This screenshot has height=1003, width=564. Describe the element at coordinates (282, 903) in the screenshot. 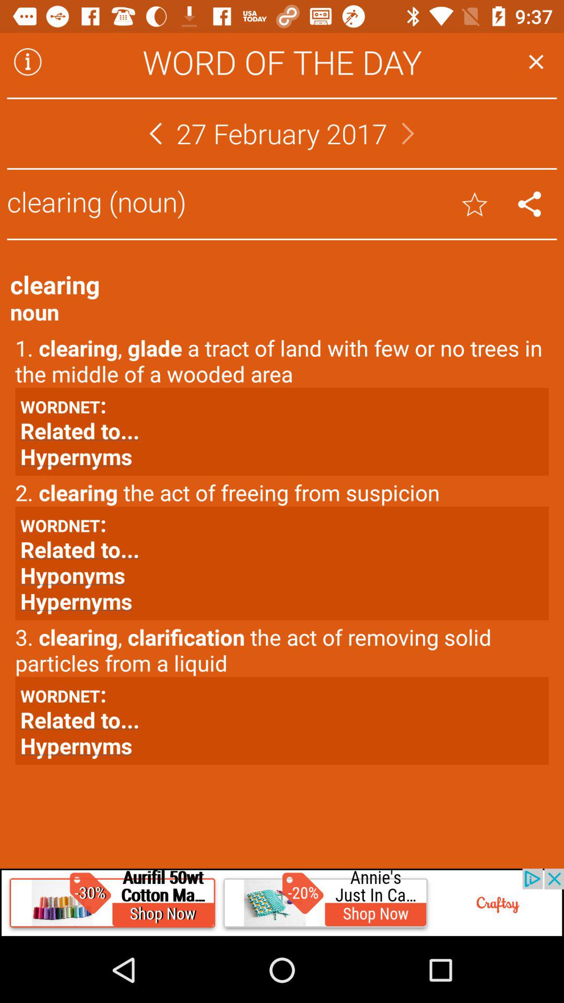

I see `follow advertisement banner` at that location.